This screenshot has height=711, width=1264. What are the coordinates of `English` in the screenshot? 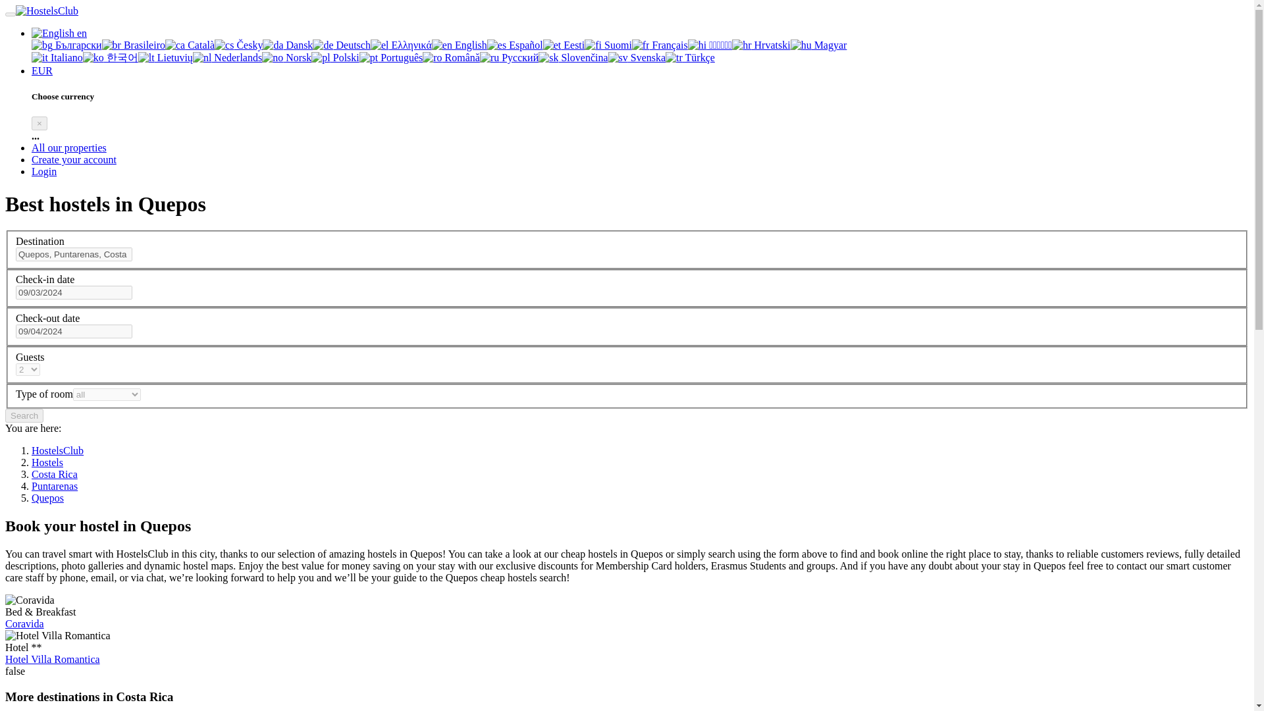 It's located at (442, 45).